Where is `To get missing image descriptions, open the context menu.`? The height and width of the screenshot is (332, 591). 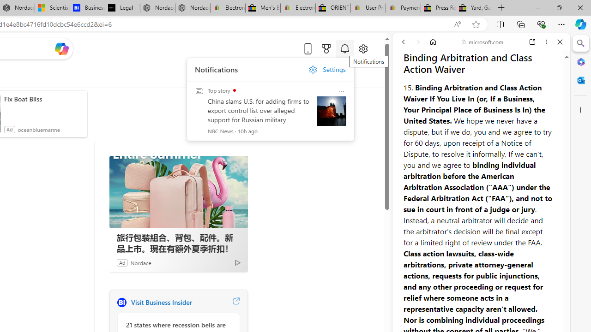 To get missing image descriptions, open the context menu. is located at coordinates (207, 75).